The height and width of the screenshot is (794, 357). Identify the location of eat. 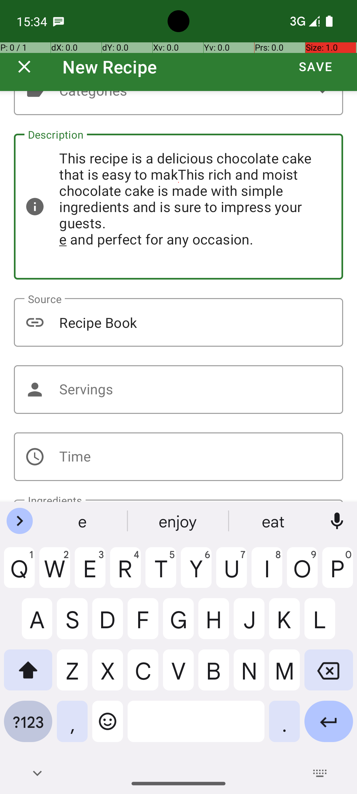
(274, 521).